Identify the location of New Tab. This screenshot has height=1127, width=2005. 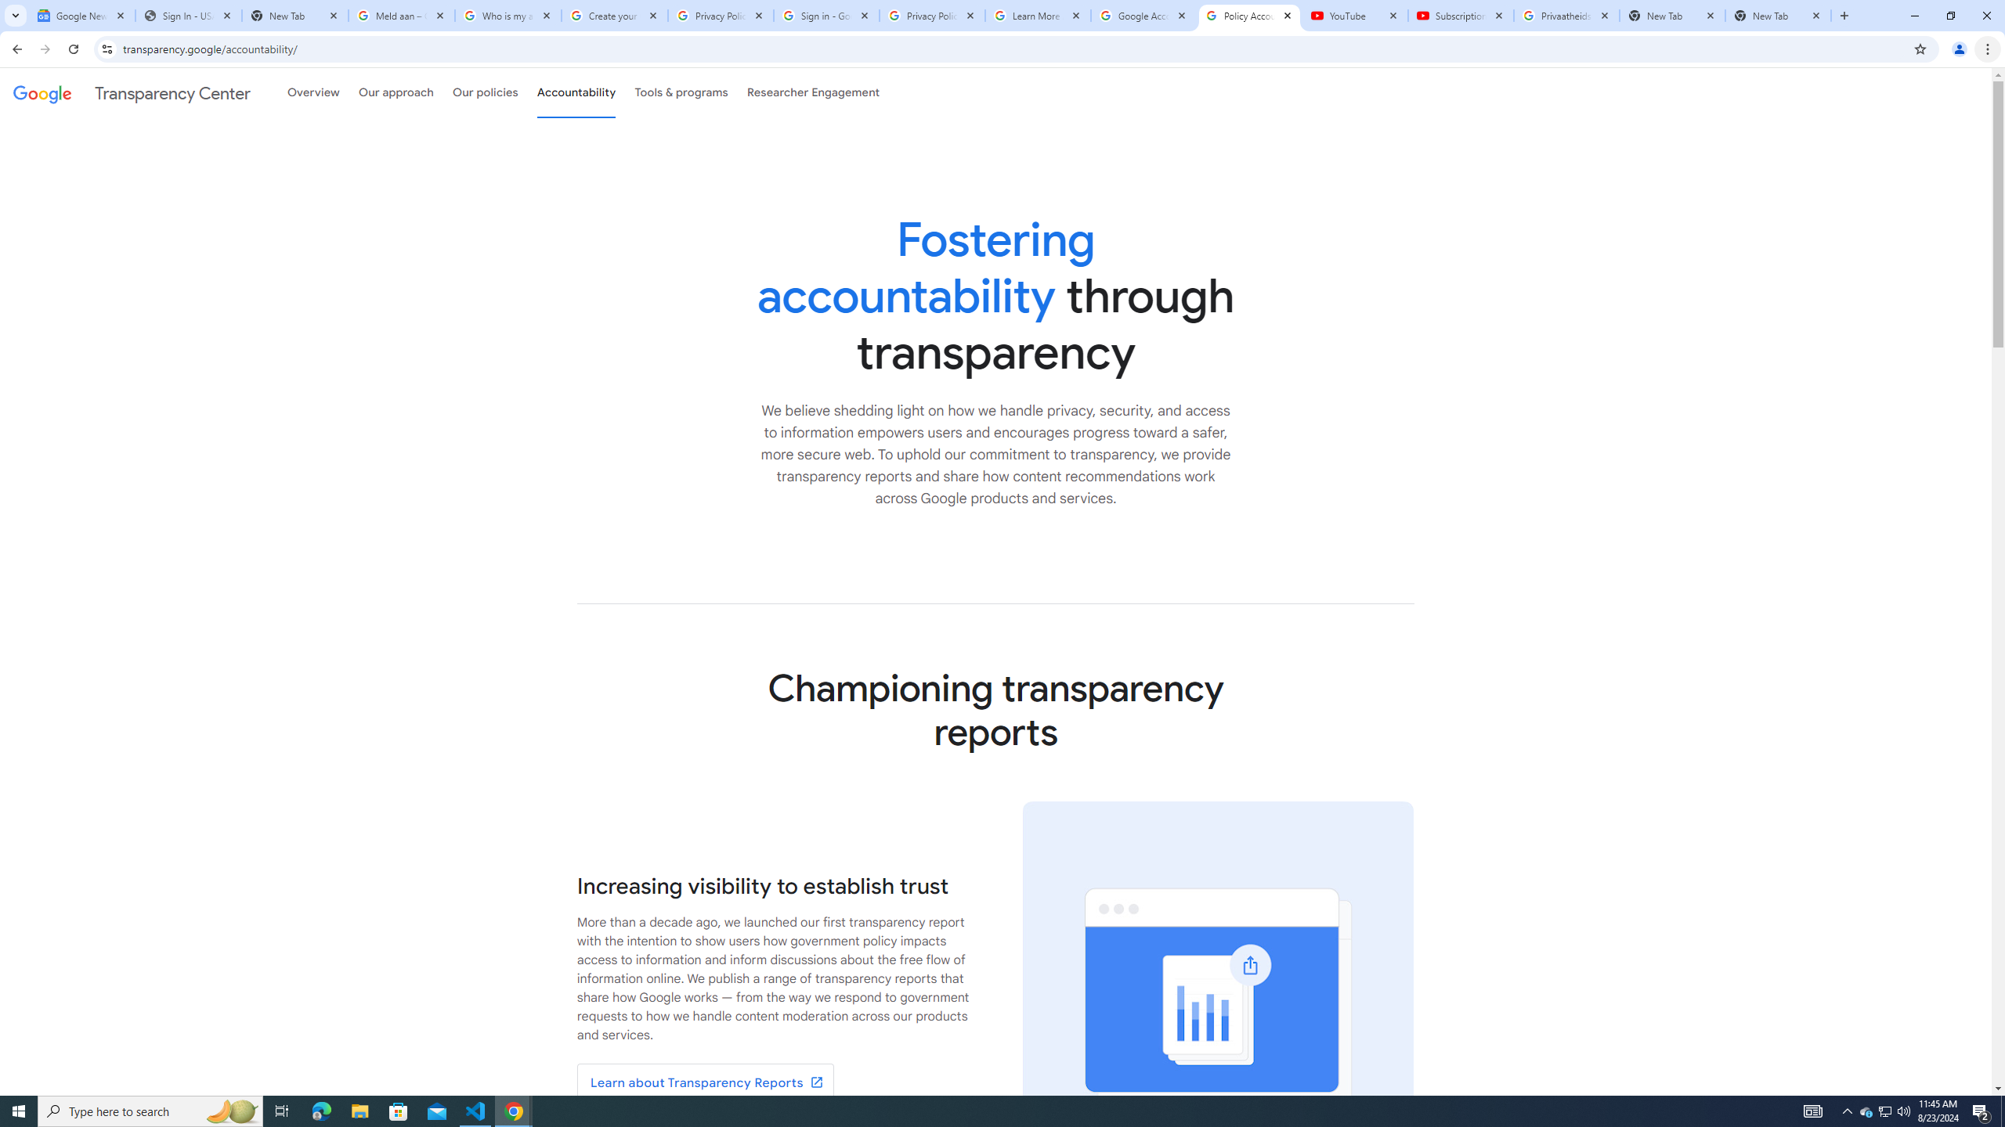
(1778, 16).